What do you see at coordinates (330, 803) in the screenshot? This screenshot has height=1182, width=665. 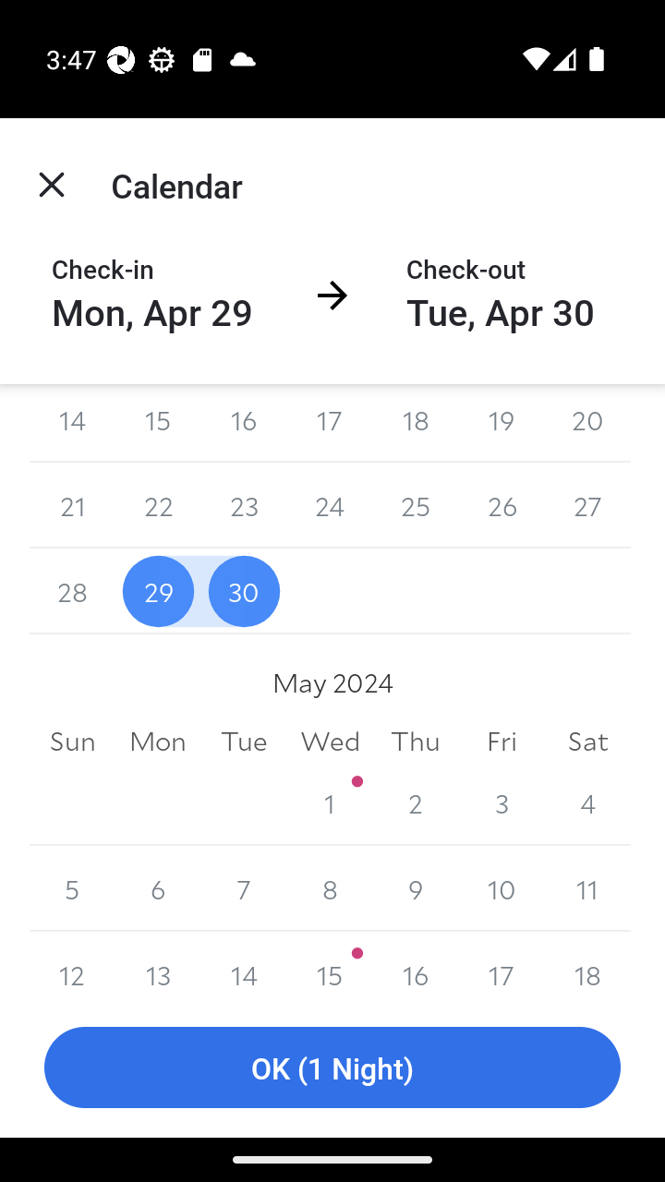 I see `1 1 May 2024` at bounding box center [330, 803].